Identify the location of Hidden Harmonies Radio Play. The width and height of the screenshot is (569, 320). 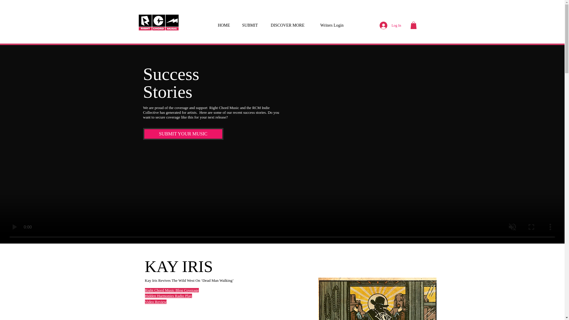
(168, 296).